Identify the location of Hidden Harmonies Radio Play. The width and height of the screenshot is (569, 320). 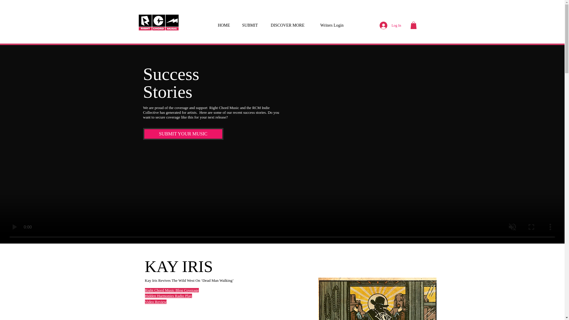
(168, 296).